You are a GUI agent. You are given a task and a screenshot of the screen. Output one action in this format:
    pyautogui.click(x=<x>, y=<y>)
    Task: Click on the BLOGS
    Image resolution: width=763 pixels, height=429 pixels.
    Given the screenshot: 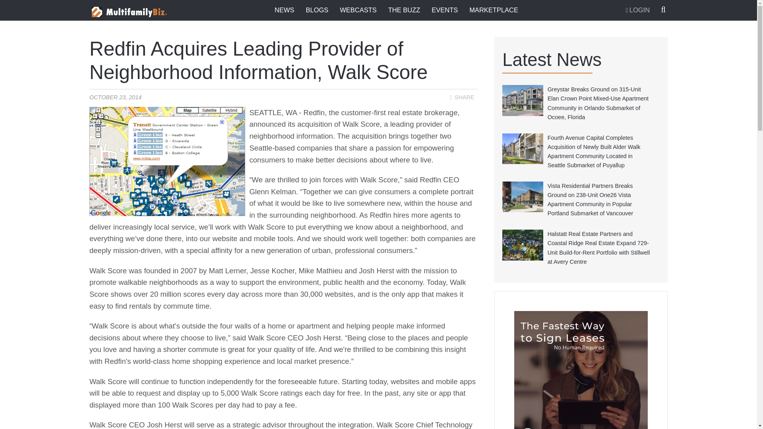 What is the action you would take?
    pyautogui.click(x=317, y=10)
    